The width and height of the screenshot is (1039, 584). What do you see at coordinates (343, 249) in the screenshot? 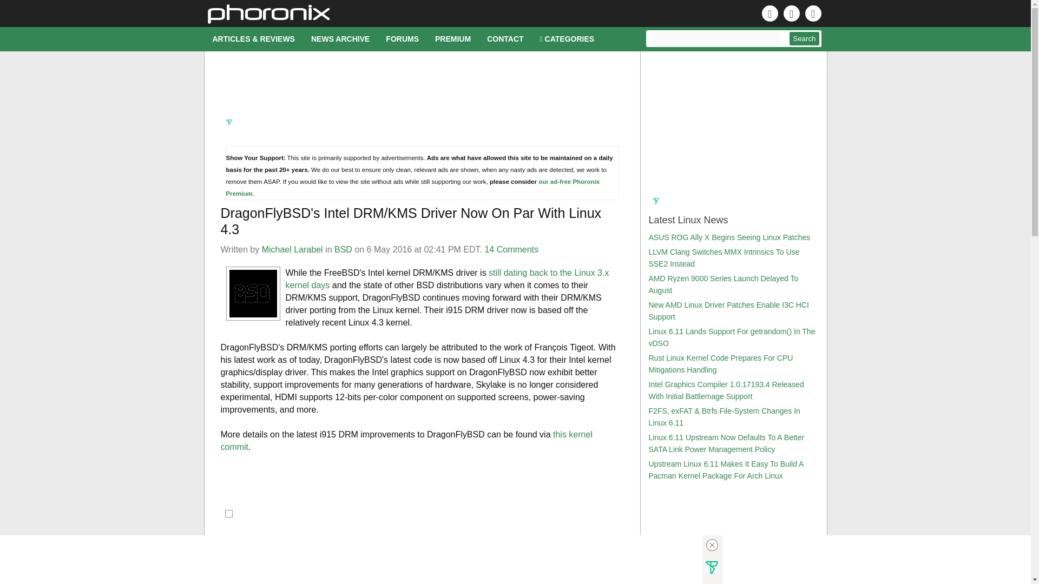
I see `BSD` at bounding box center [343, 249].